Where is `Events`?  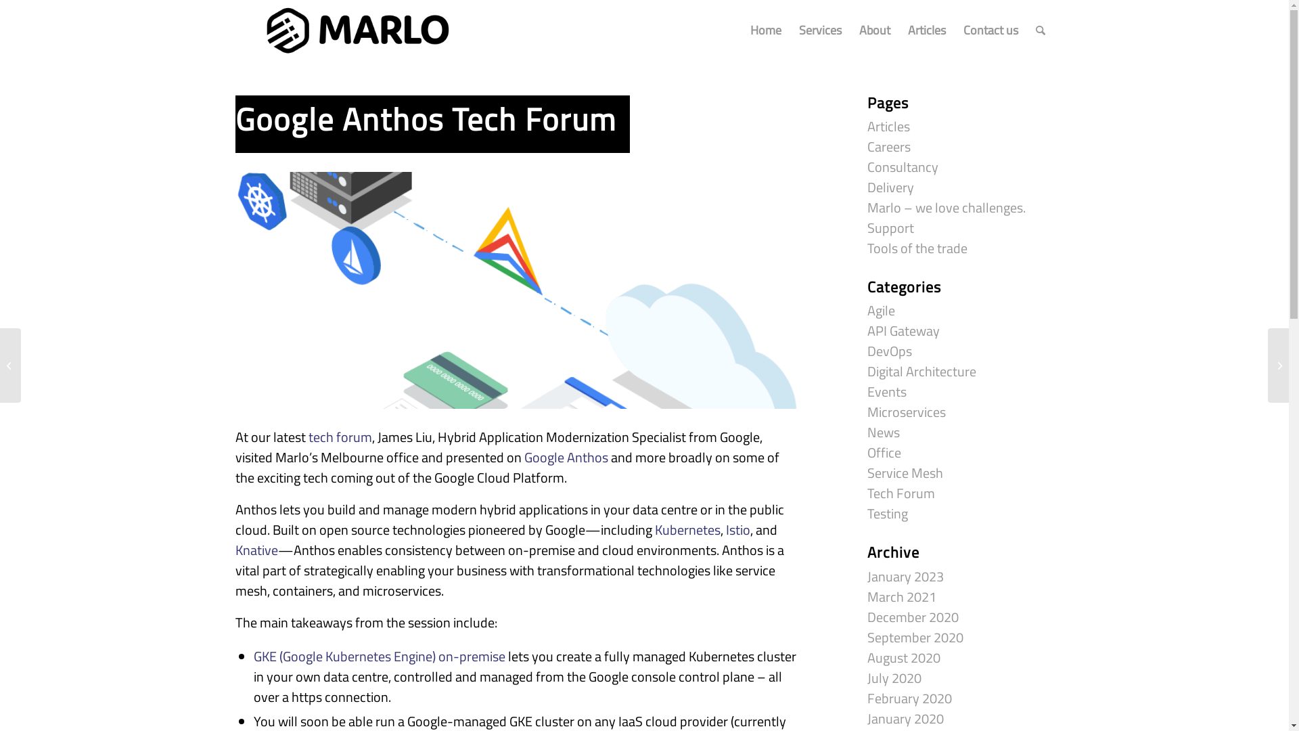
Events is located at coordinates (887, 391).